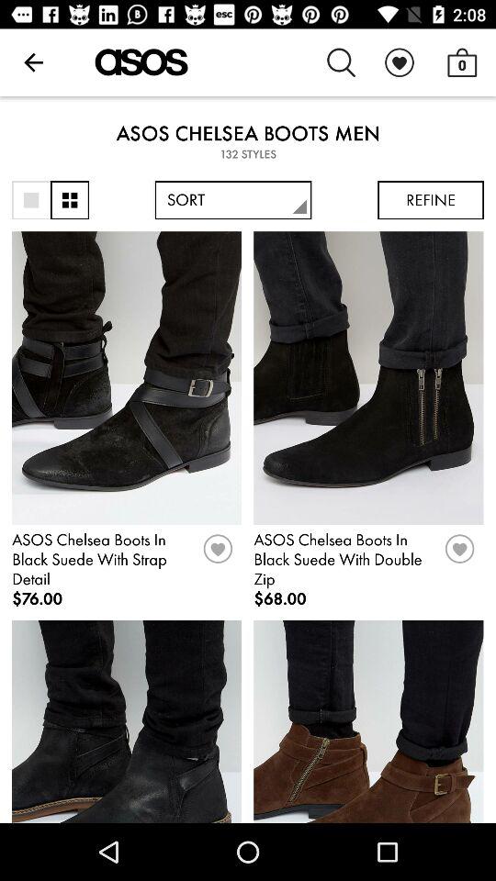  What do you see at coordinates (342, 62) in the screenshot?
I see `choose icon above the asos chelsea boots item` at bounding box center [342, 62].